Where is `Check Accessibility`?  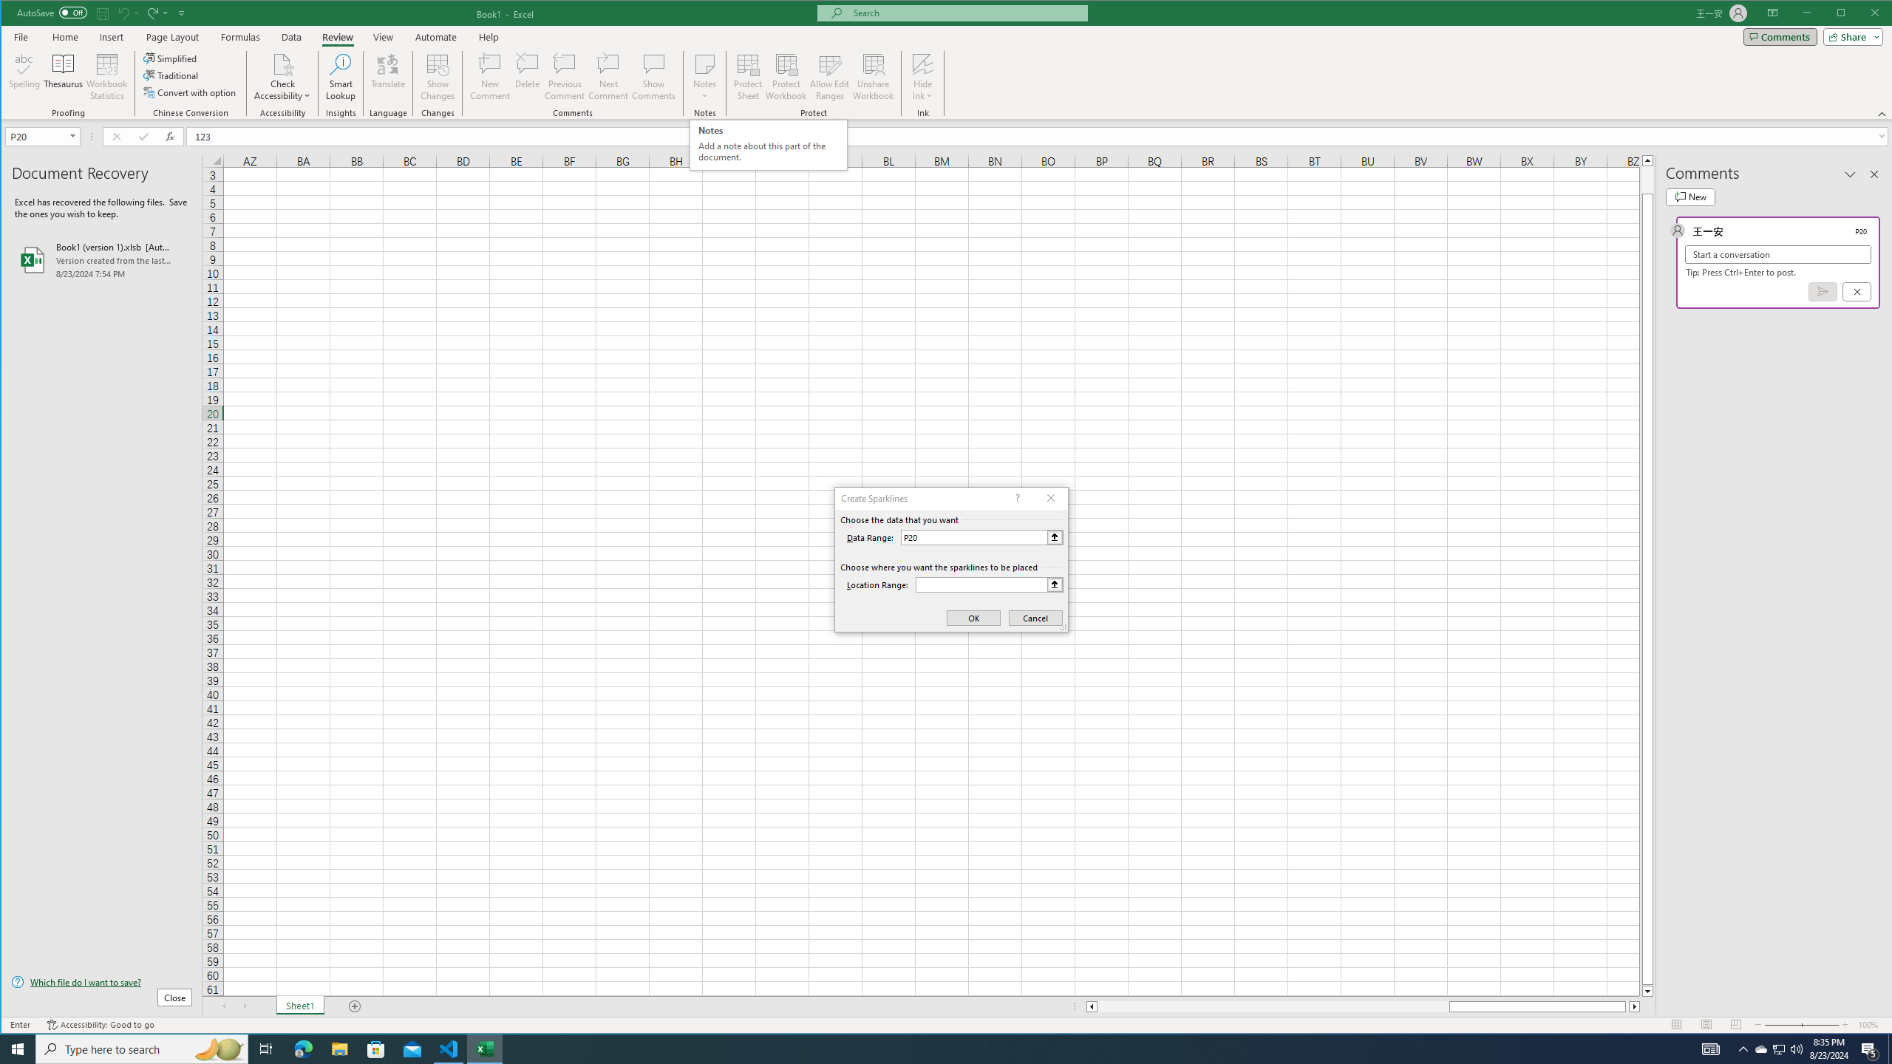
Check Accessibility is located at coordinates (282, 64).